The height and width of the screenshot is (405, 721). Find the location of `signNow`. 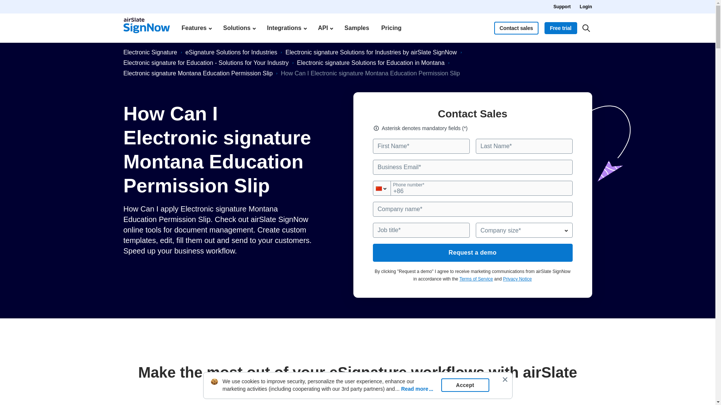

signNow is located at coordinates (146, 28).